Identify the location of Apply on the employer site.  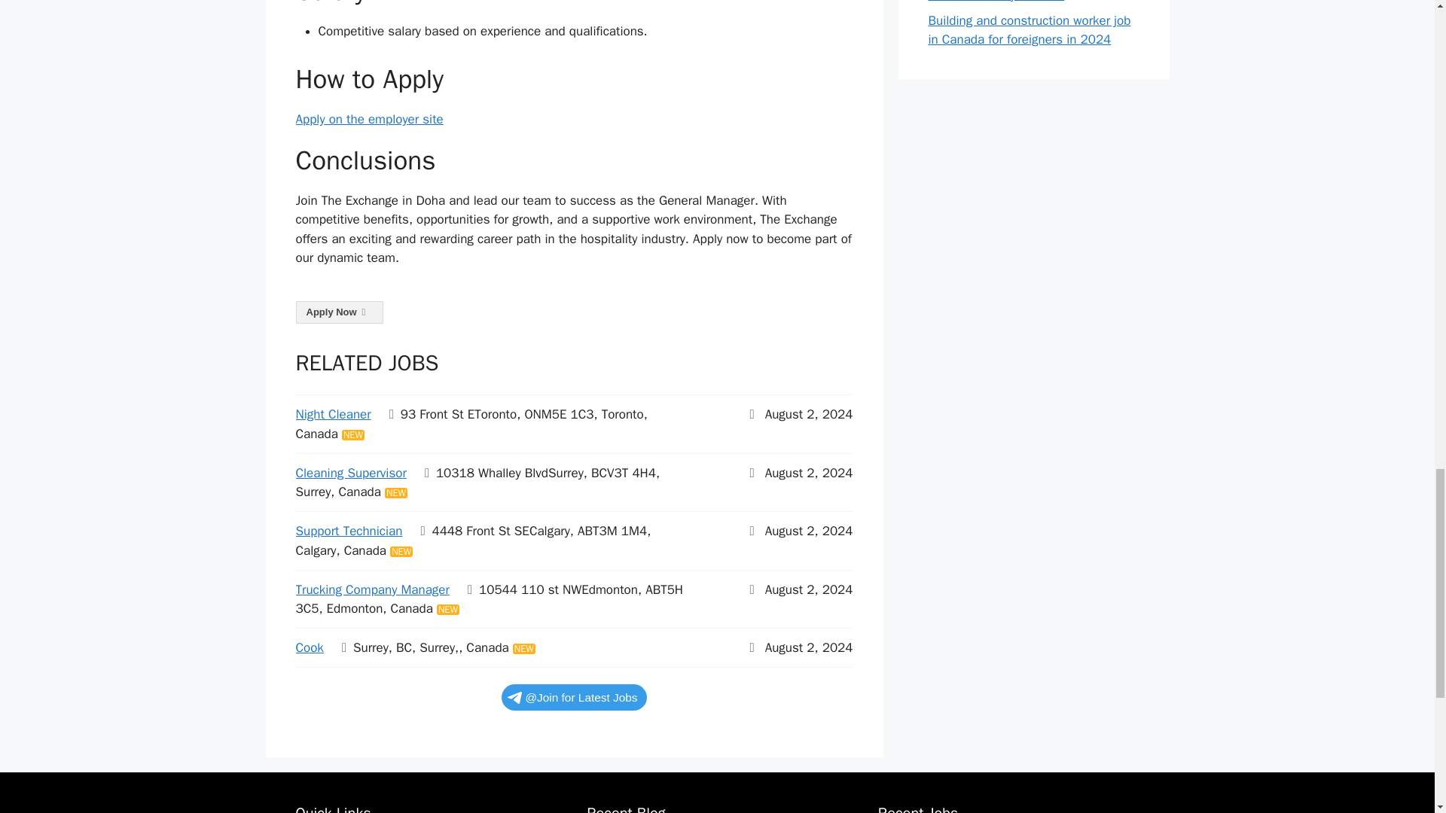
(368, 119).